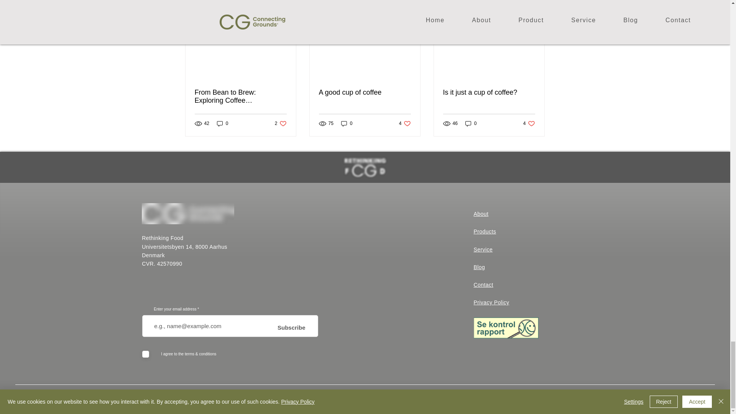 This screenshot has height=414, width=736. Describe the element at coordinates (291, 327) in the screenshot. I see `Products` at that location.